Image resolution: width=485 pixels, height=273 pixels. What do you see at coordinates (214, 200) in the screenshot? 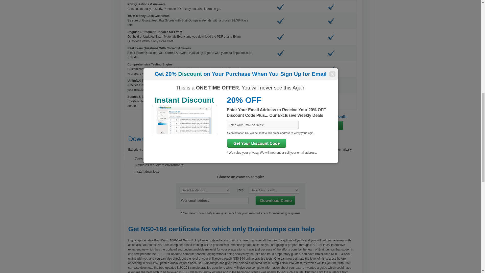
I see `Your email address` at bounding box center [214, 200].